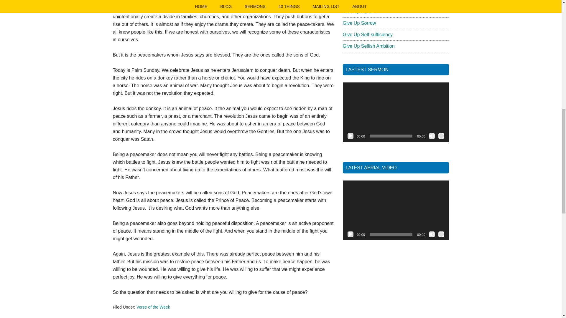  What do you see at coordinates (153, 307) in the screenshot?
I see `Verse of the Week` at bounding box center [153, 307].